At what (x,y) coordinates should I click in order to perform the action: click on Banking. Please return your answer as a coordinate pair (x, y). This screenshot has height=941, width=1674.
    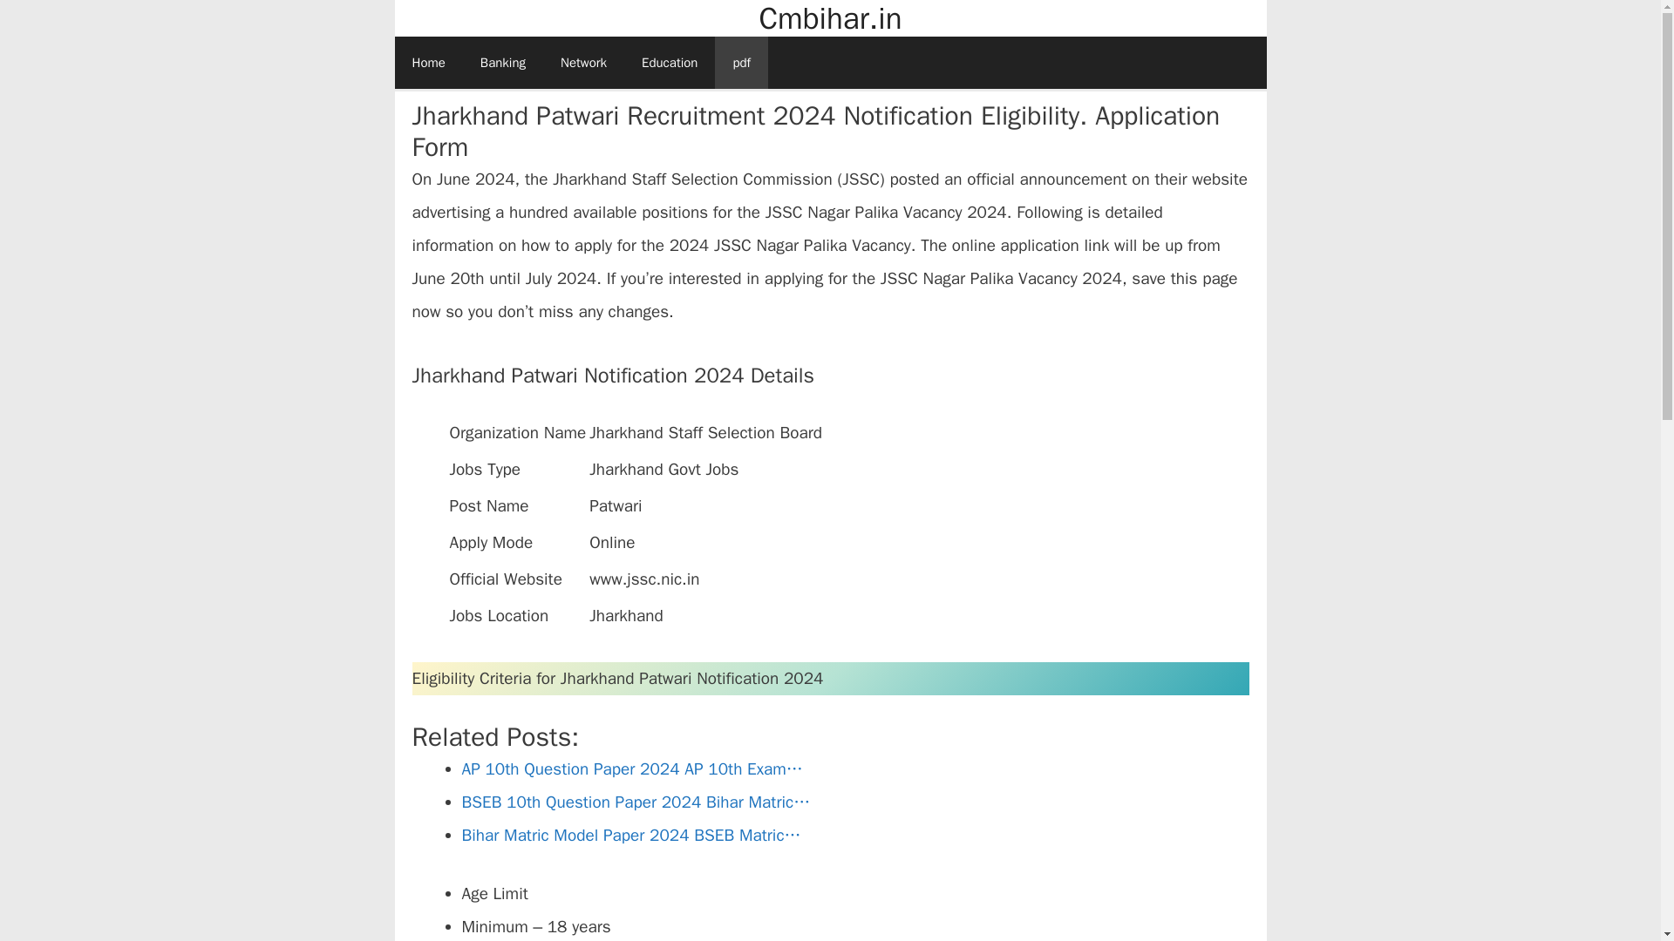
    Looking at the image, I should click on (502, 63).